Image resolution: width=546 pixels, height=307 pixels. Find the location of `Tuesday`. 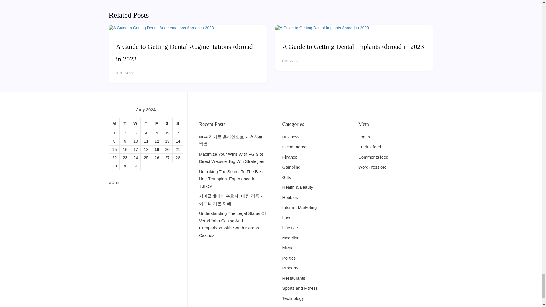

Tuesday is located at coordinates (125, 123).